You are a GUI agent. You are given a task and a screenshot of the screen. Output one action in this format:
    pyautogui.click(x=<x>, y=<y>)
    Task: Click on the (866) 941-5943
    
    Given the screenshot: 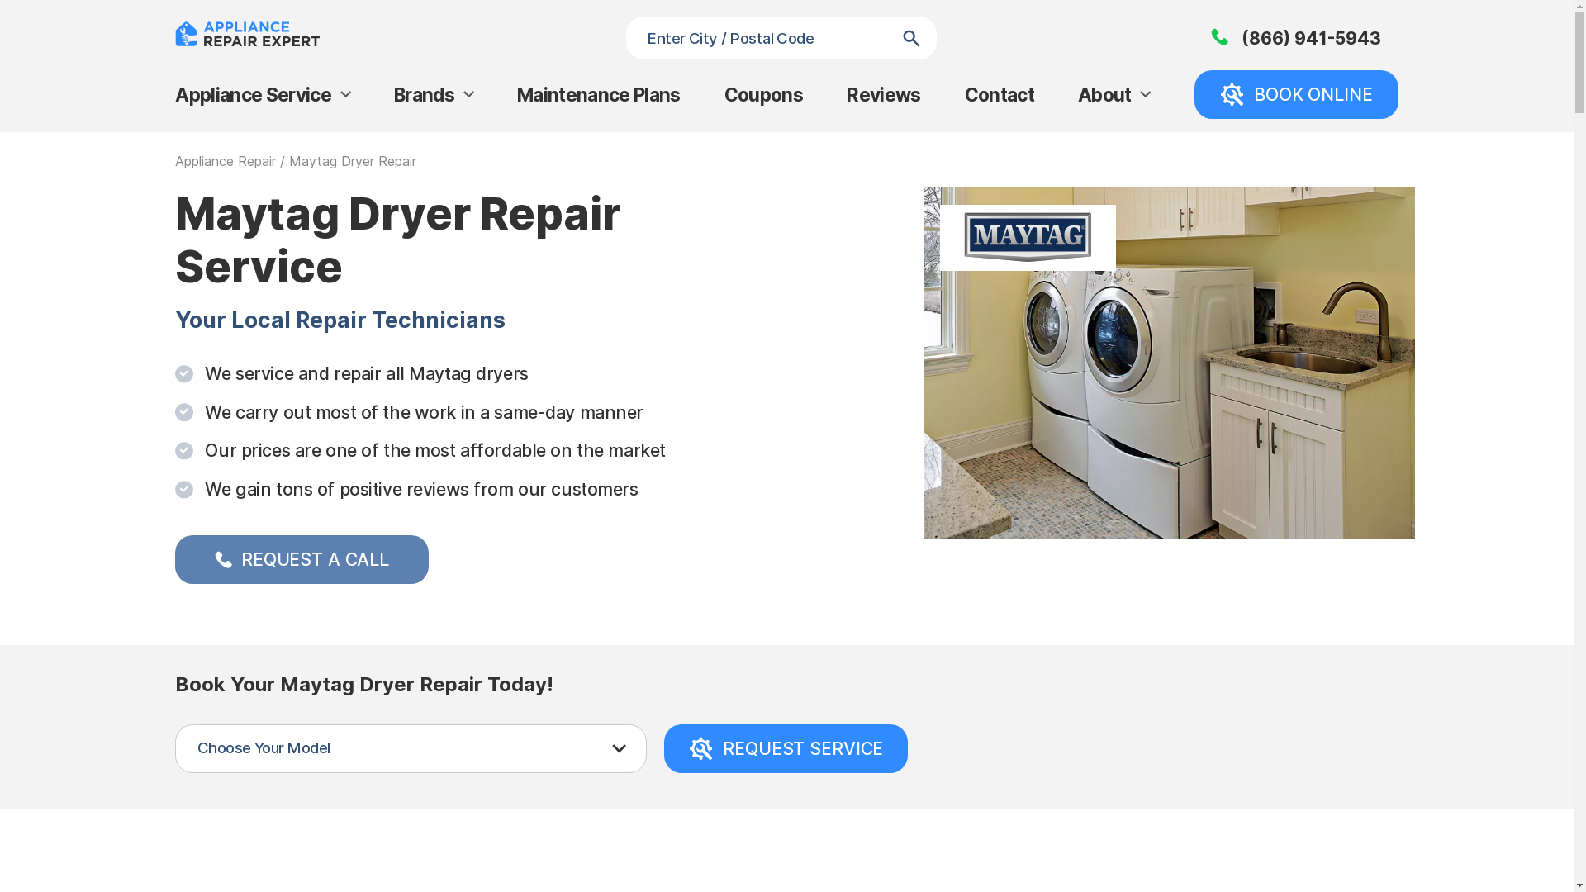 What is the action you would take?
    pyautogui.click(x=1296, y=38)
    